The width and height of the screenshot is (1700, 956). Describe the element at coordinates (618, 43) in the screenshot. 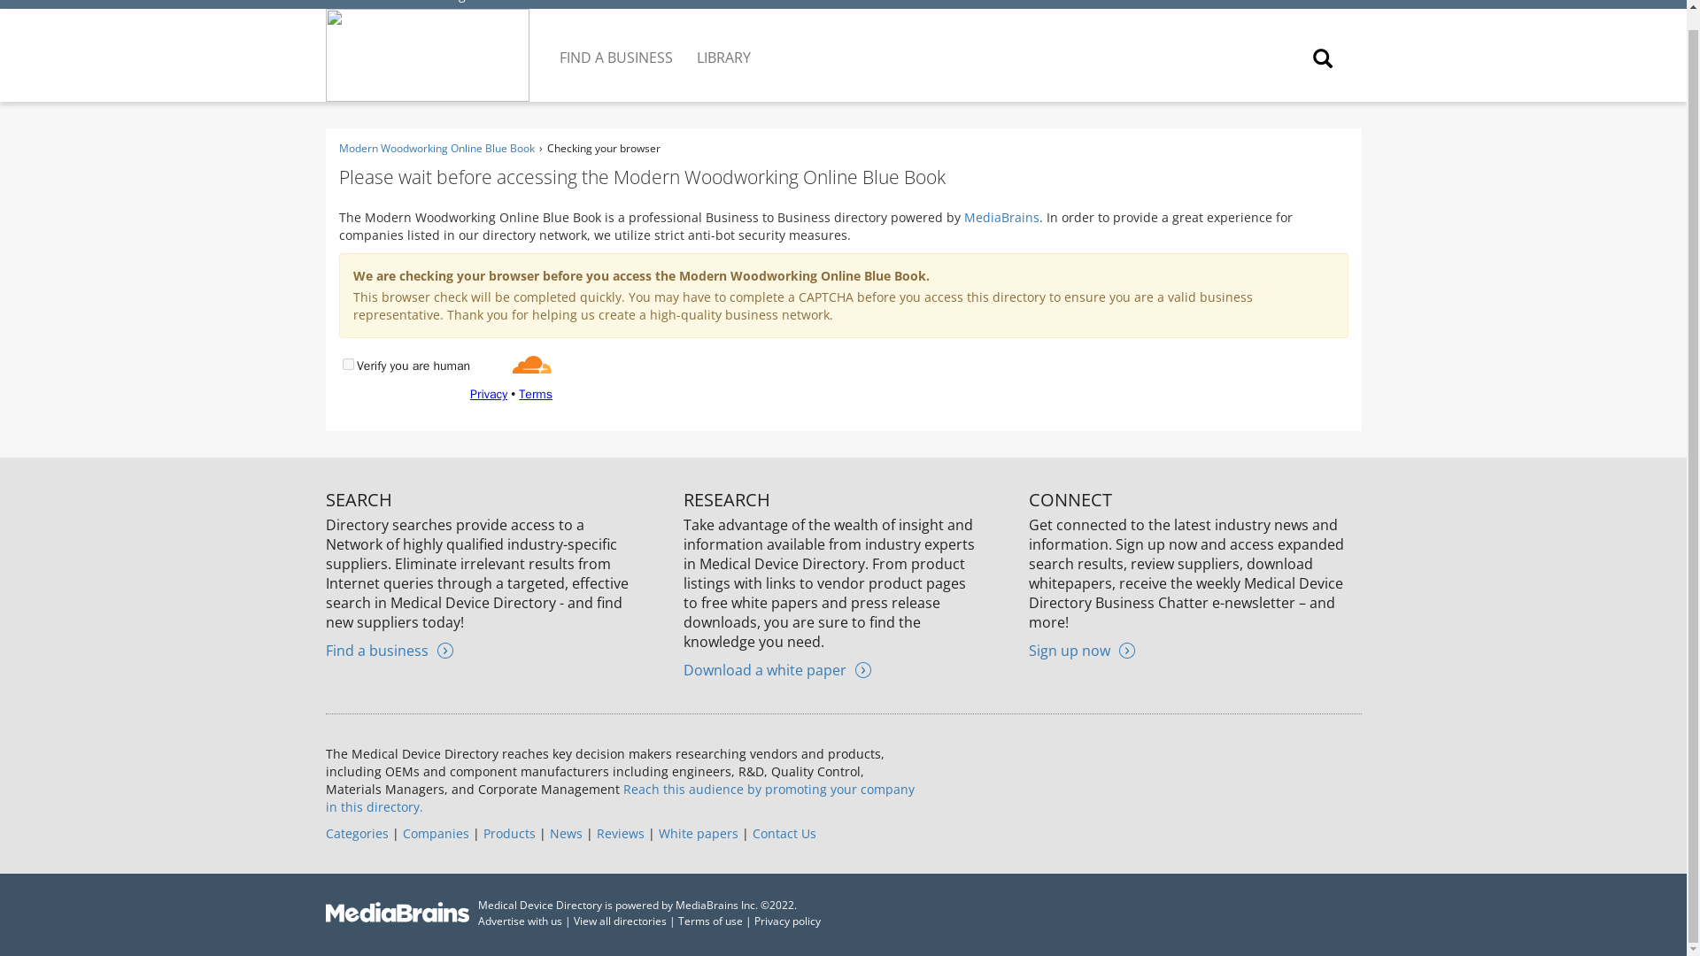

I see `FIND A BUSINESS` at that location.